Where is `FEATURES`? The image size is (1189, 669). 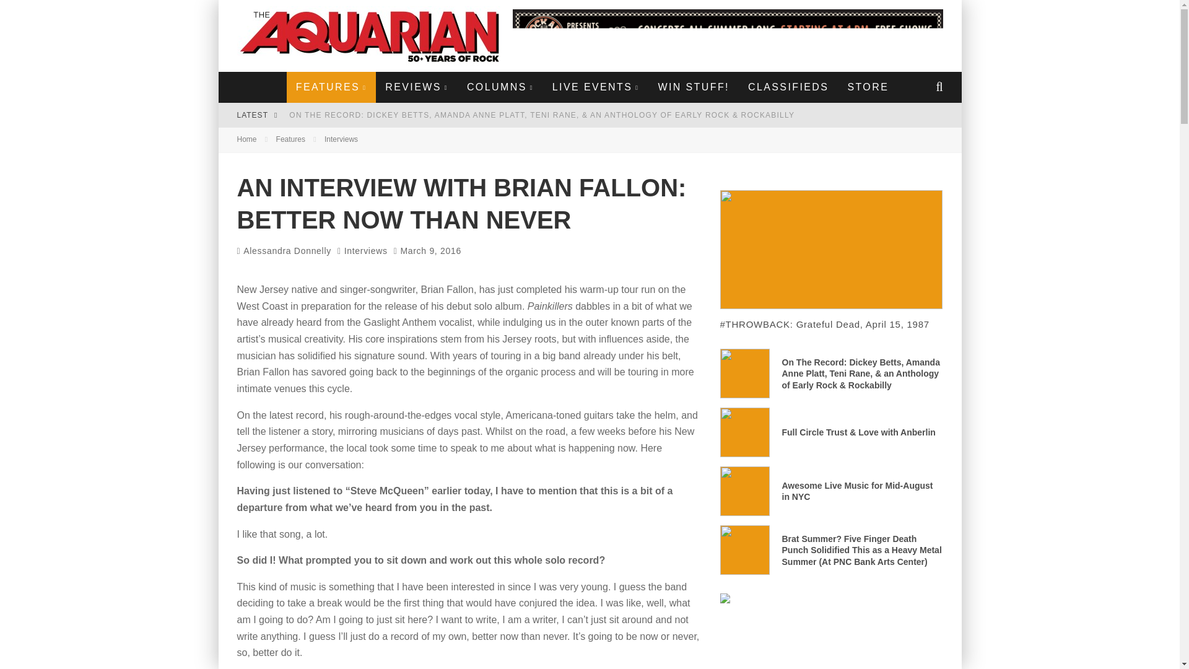
FEATURES is located at coordinates (331, 87).